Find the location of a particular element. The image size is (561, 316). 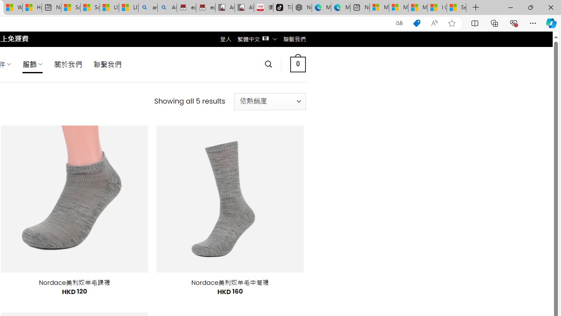

All Cubot phones is located at coordinates (244, 8).